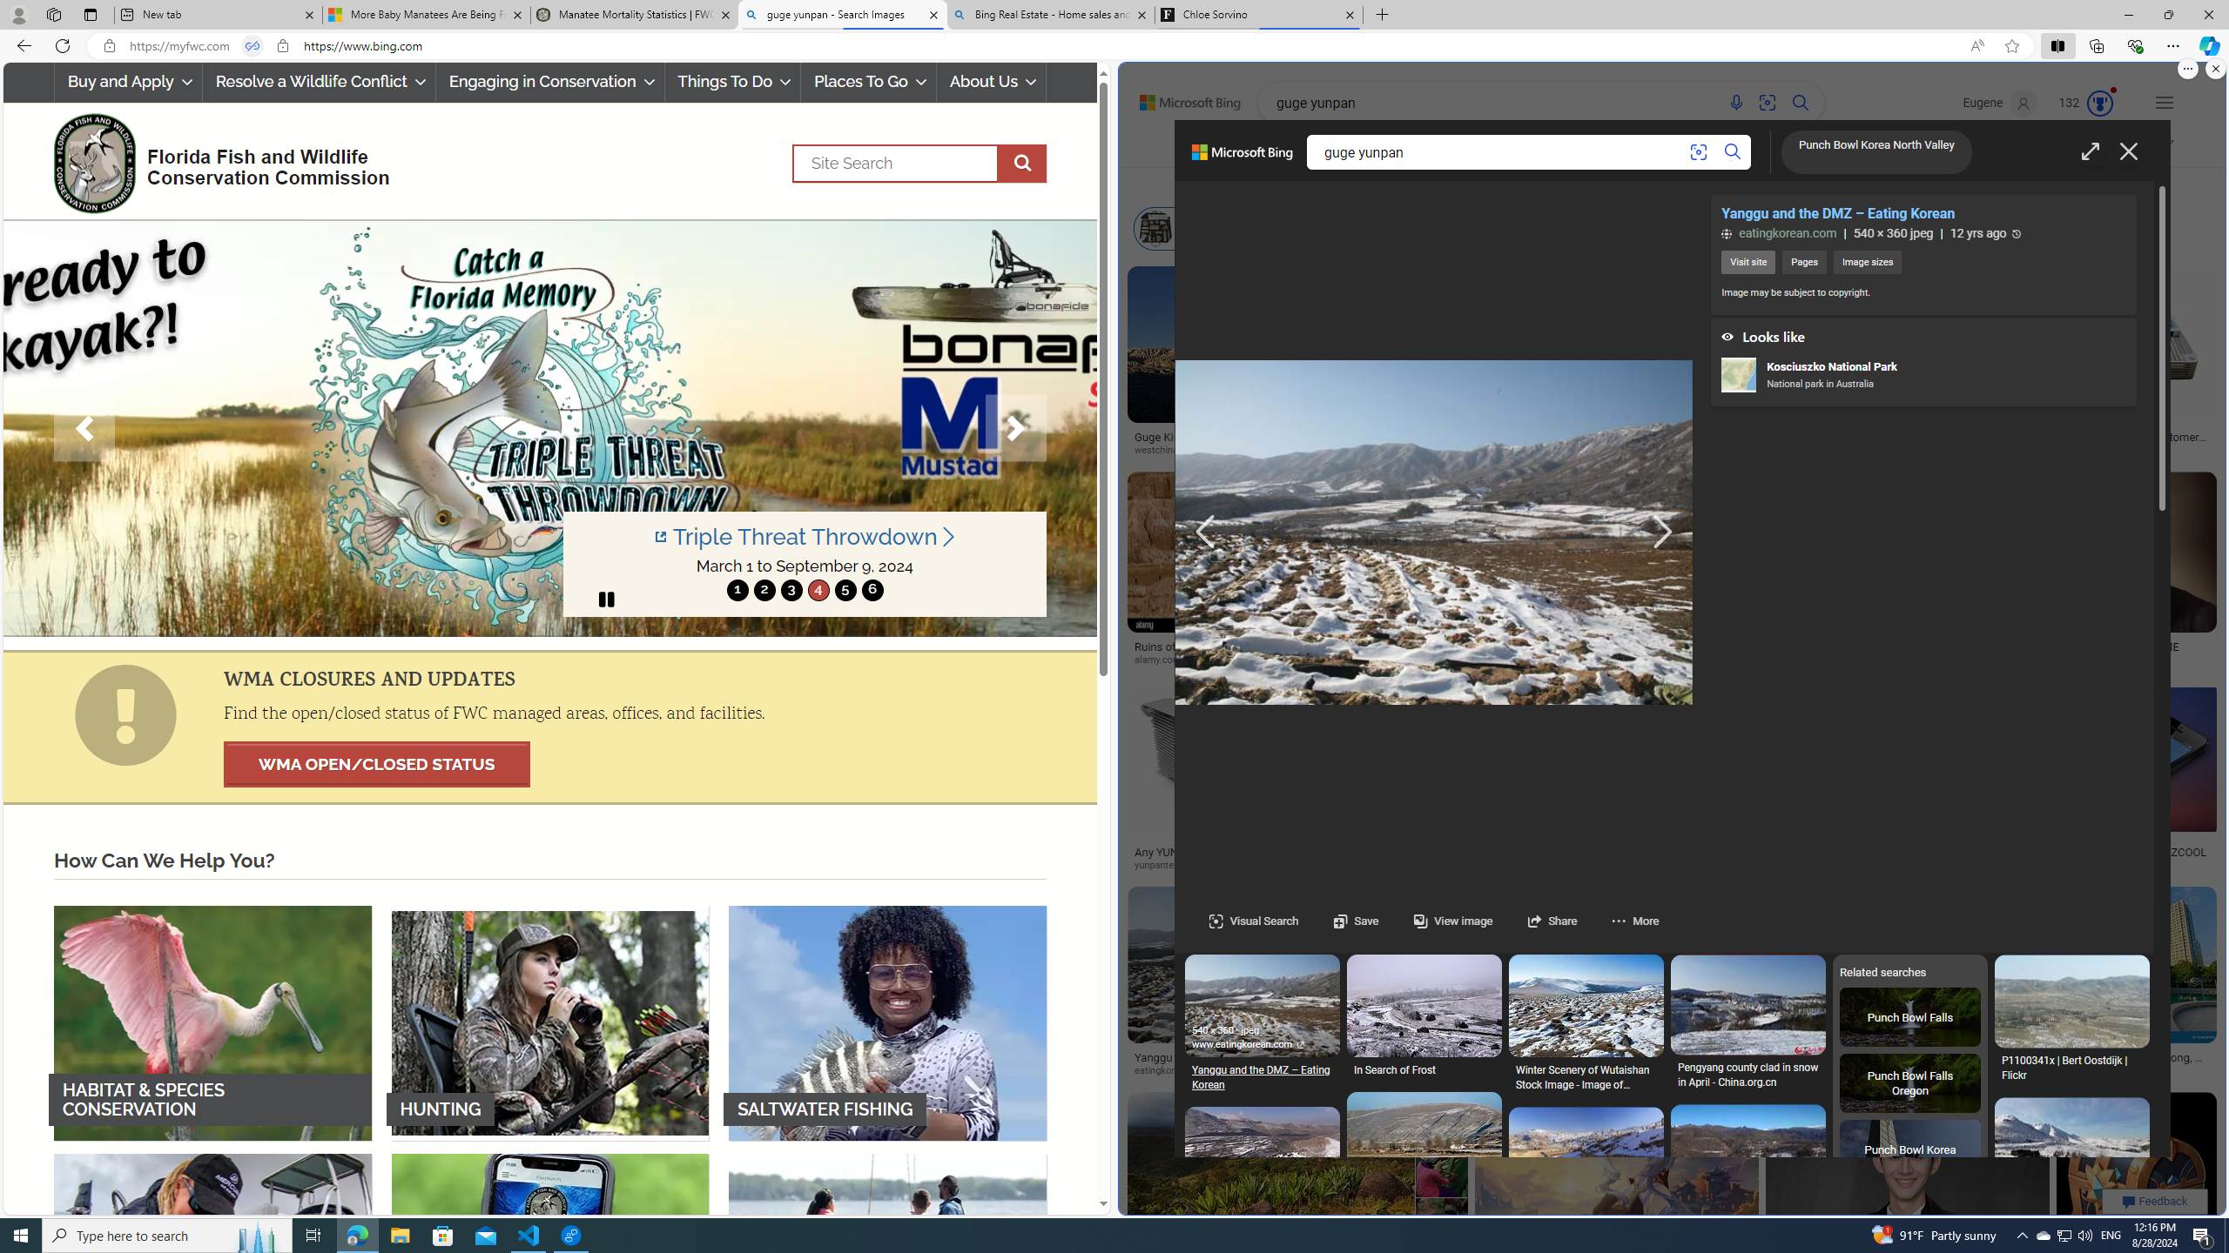 The image size is (2229, 1253). I want to click on Inspiration, so click(1529, 148).